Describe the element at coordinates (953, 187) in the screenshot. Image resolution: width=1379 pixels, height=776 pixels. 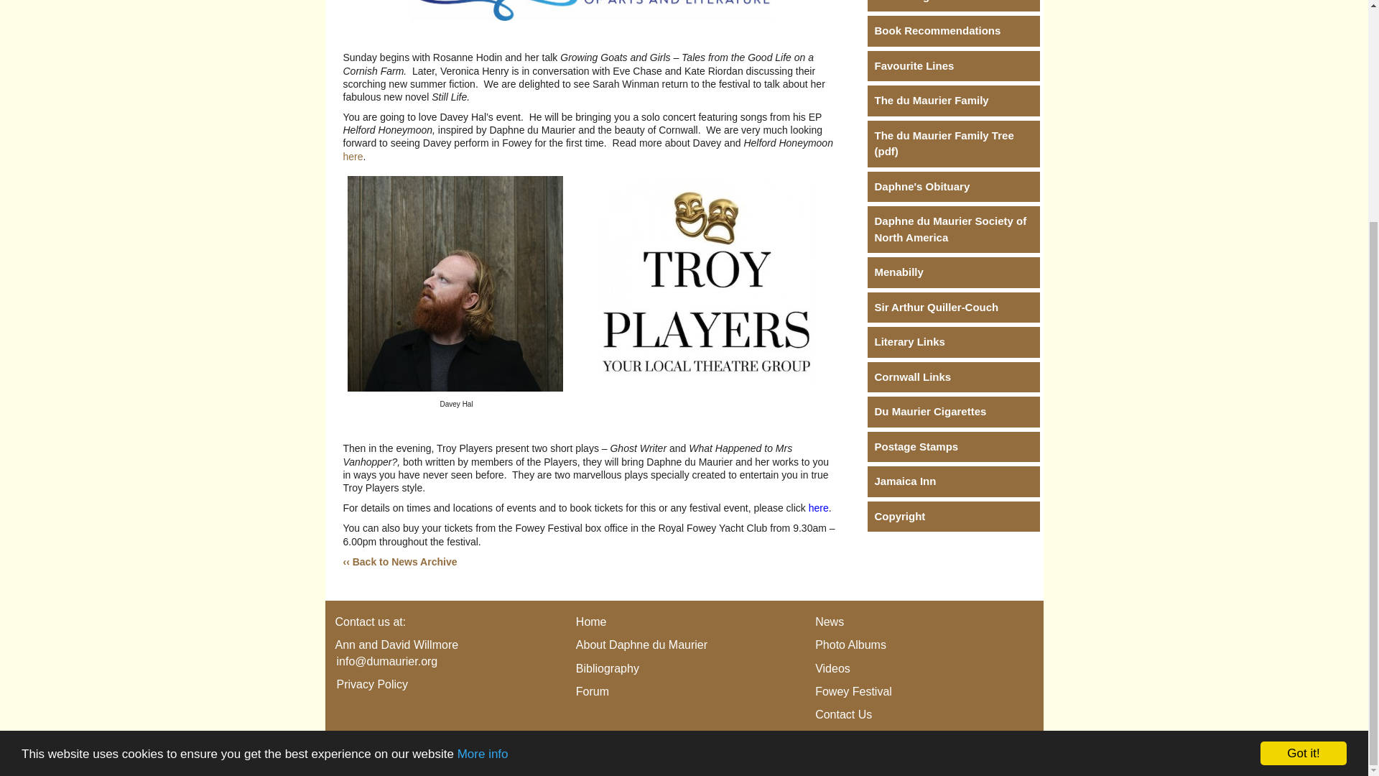
I see `Daphne's Obituary` at that location.